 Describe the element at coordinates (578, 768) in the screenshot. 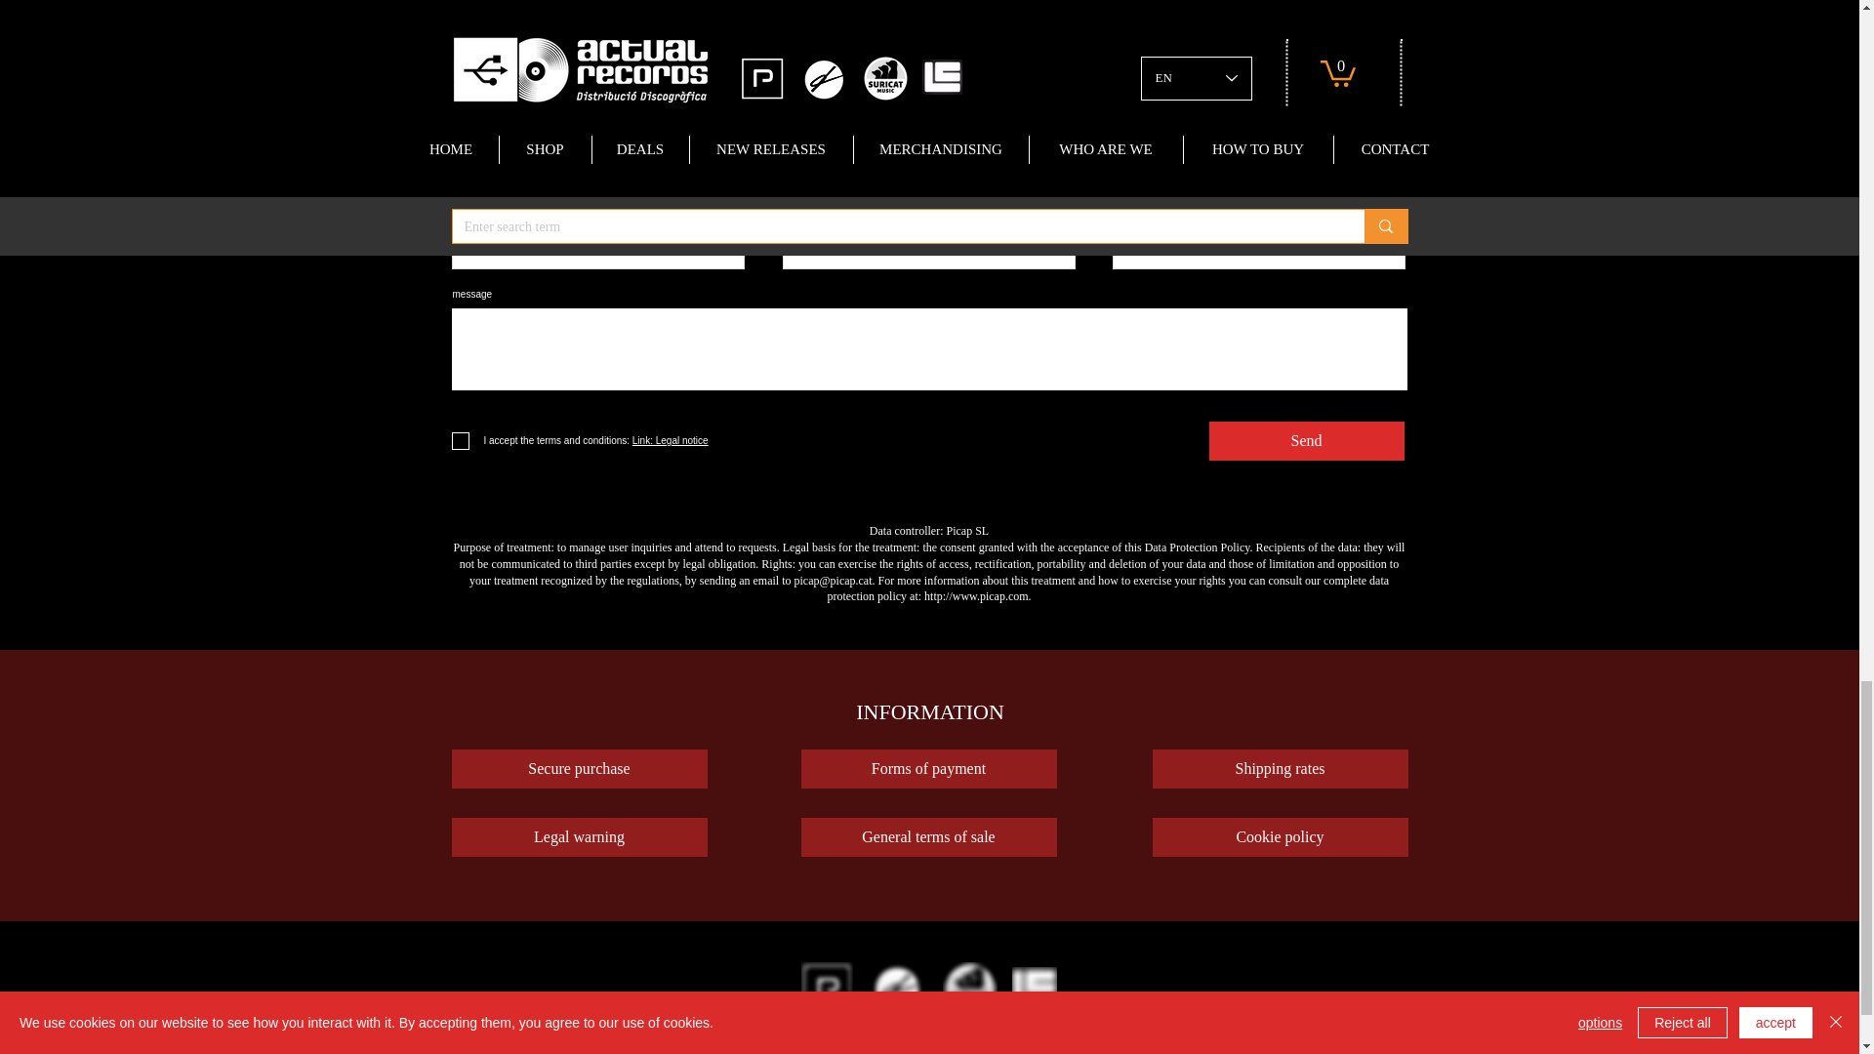

I see `Secure purchase` at that location.